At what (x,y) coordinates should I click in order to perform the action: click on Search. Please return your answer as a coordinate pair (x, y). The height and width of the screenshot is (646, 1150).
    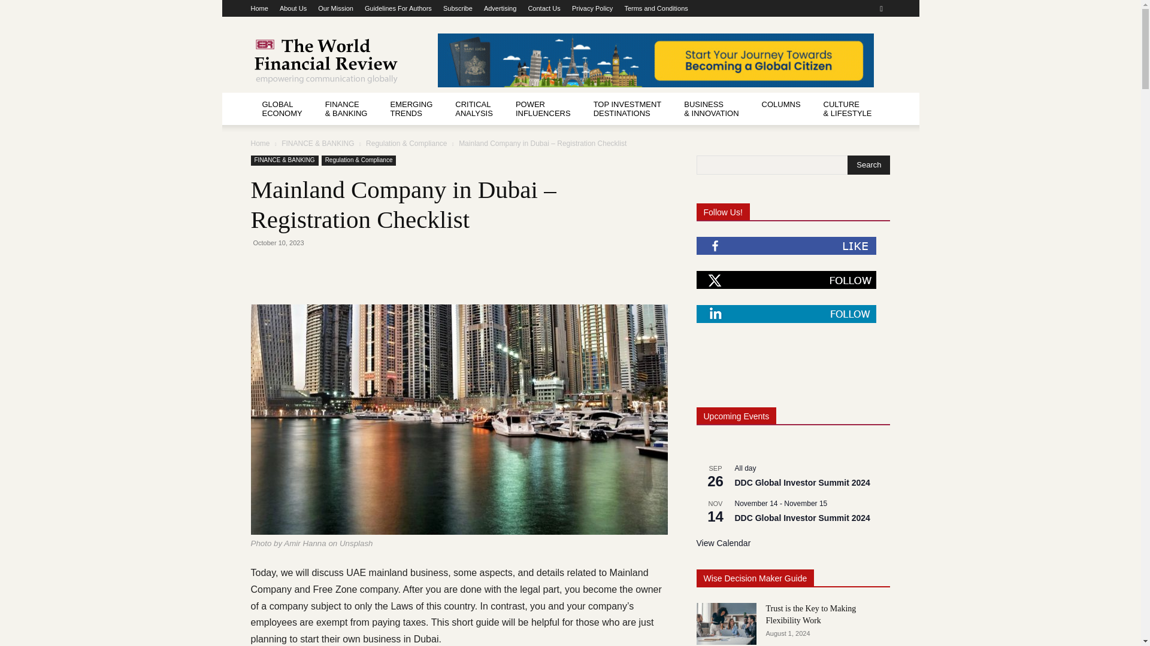
    Looking at the image, I should click on (868, 165).